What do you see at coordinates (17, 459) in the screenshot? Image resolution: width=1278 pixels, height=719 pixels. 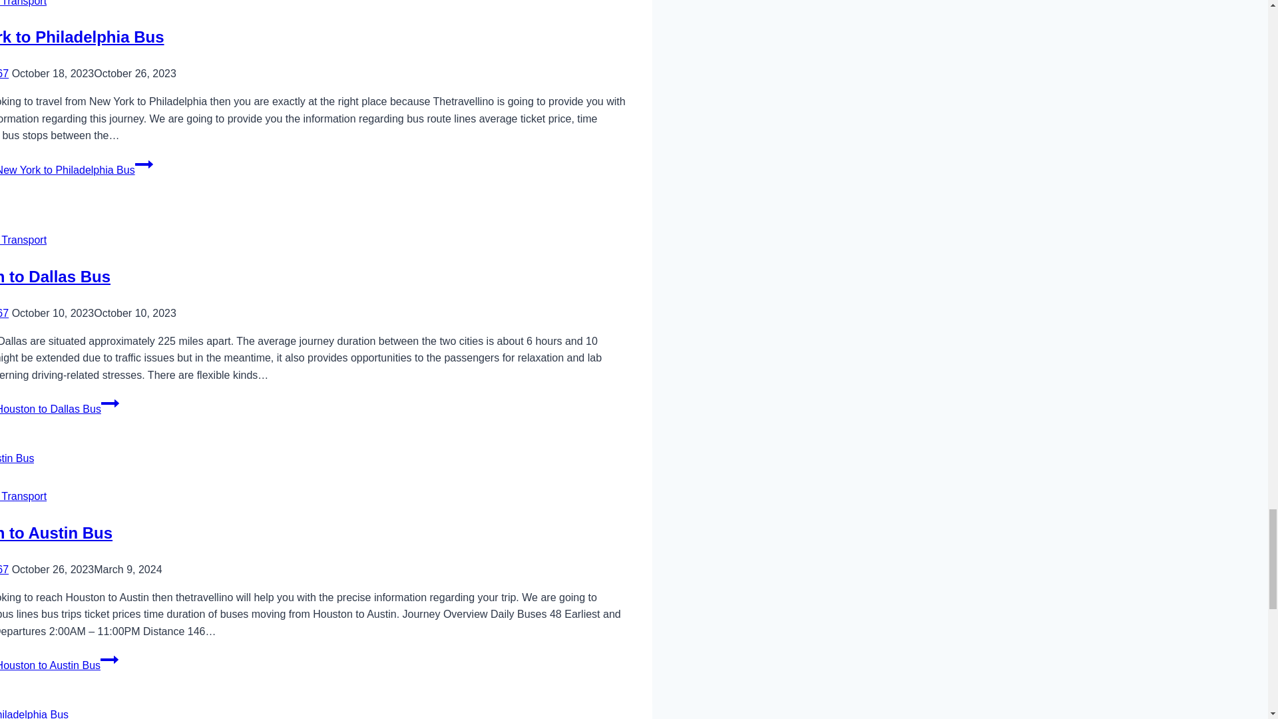 I see `Houston to Austin Bus 2` at bounding box center [17, 459].